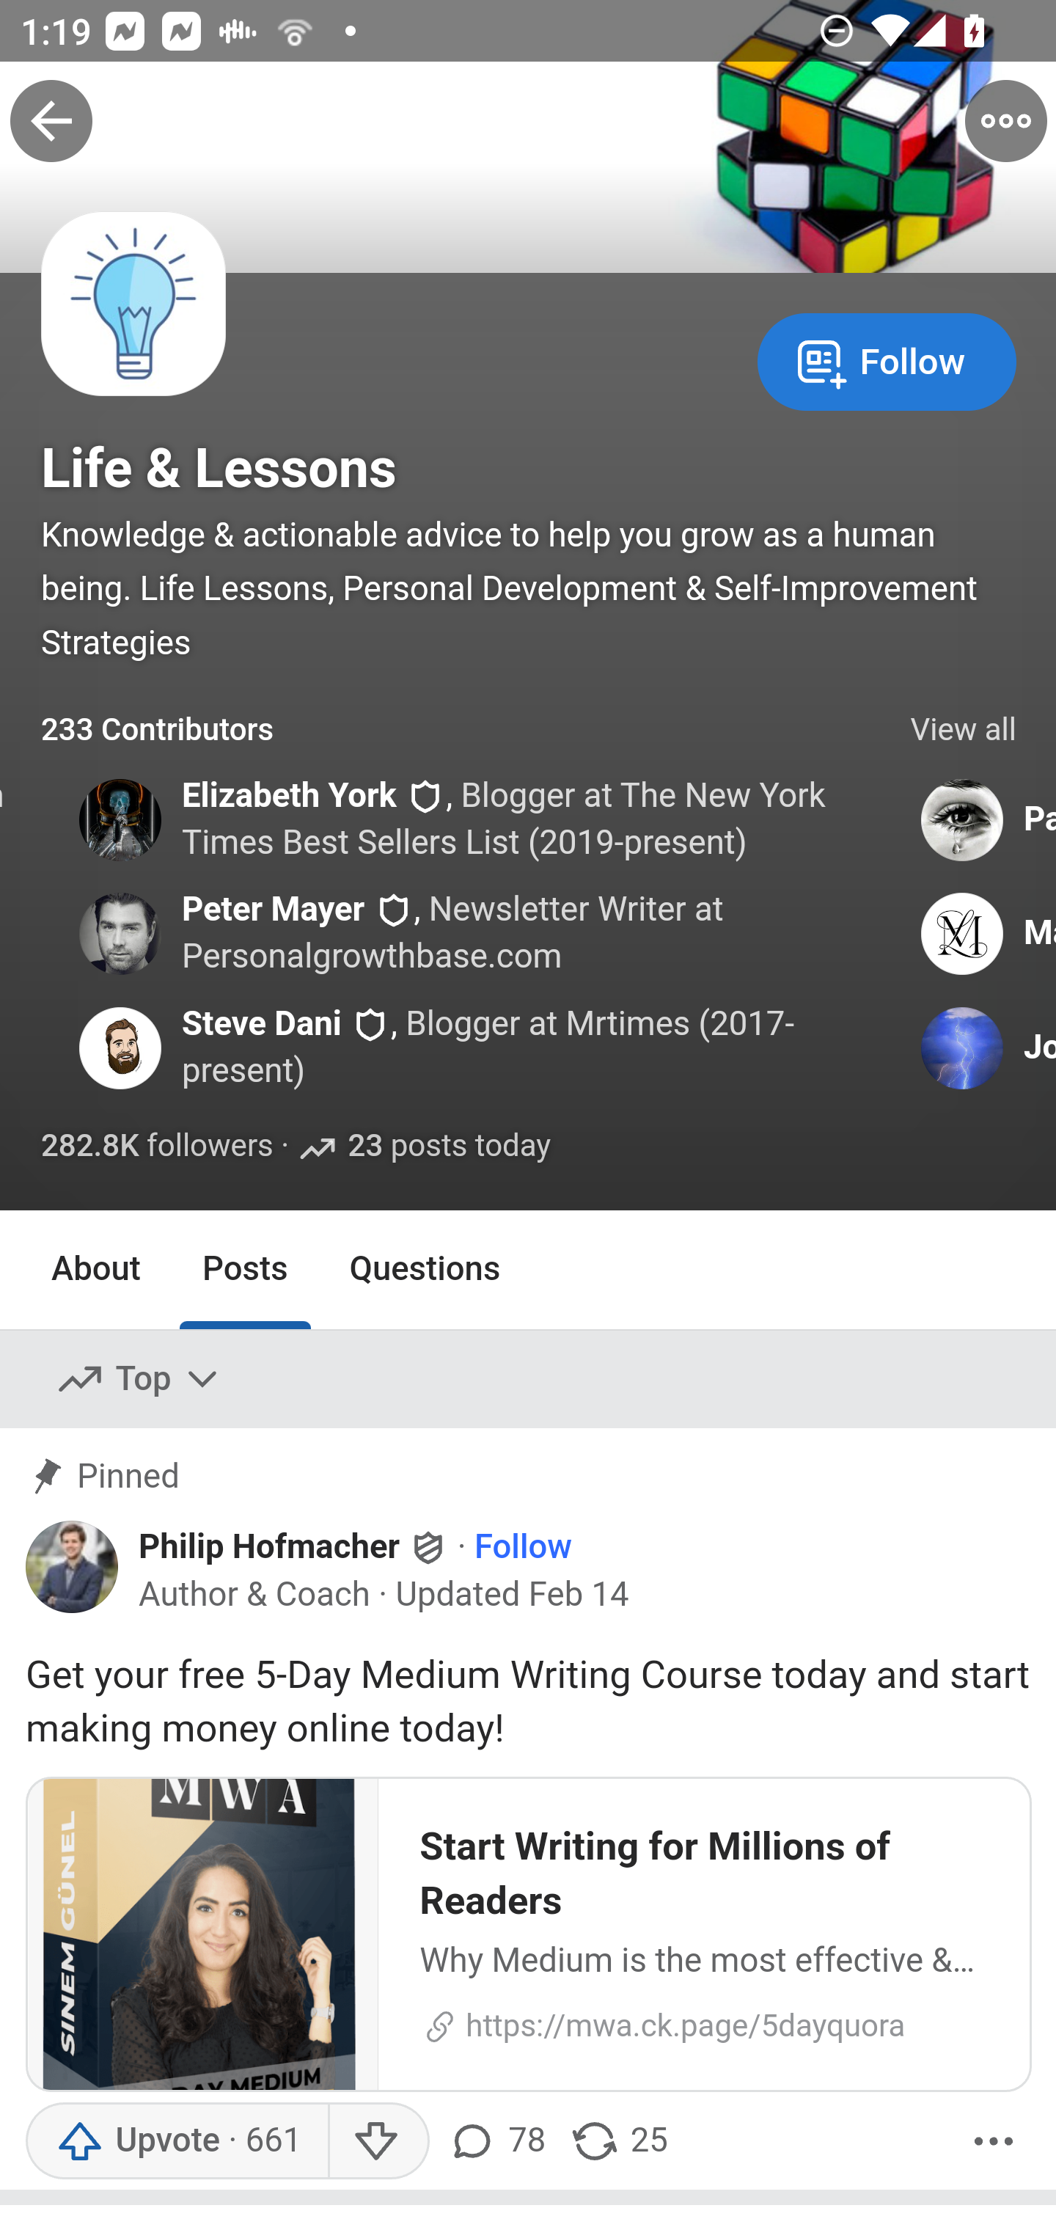  Describe the element at coordinates (378, 2142) in the screenshot. I see `Downvote` at that location.